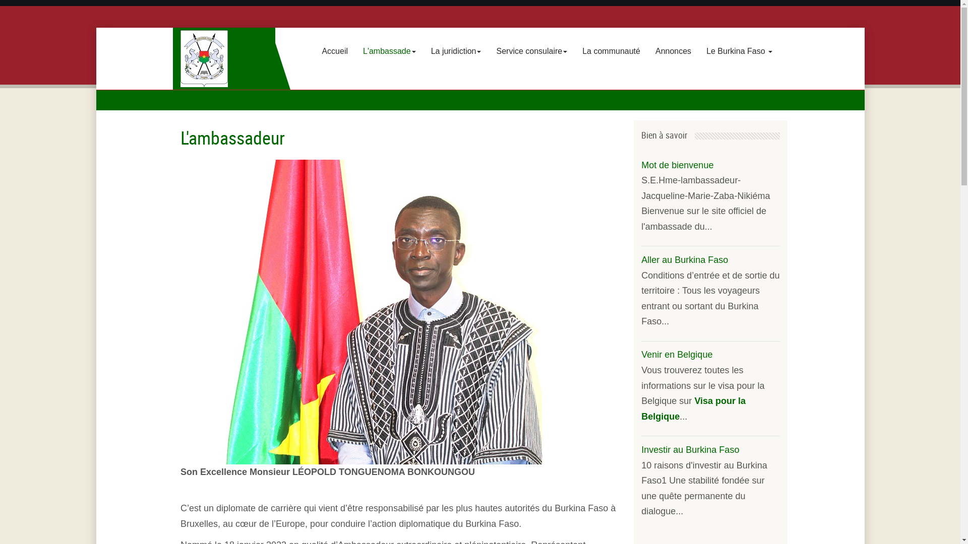 The width and height of the screenshot is (968, 544). Describe the element at coordinates (690, 449) in the screenshot. I see `Investir au Burkina Faso` at that location.